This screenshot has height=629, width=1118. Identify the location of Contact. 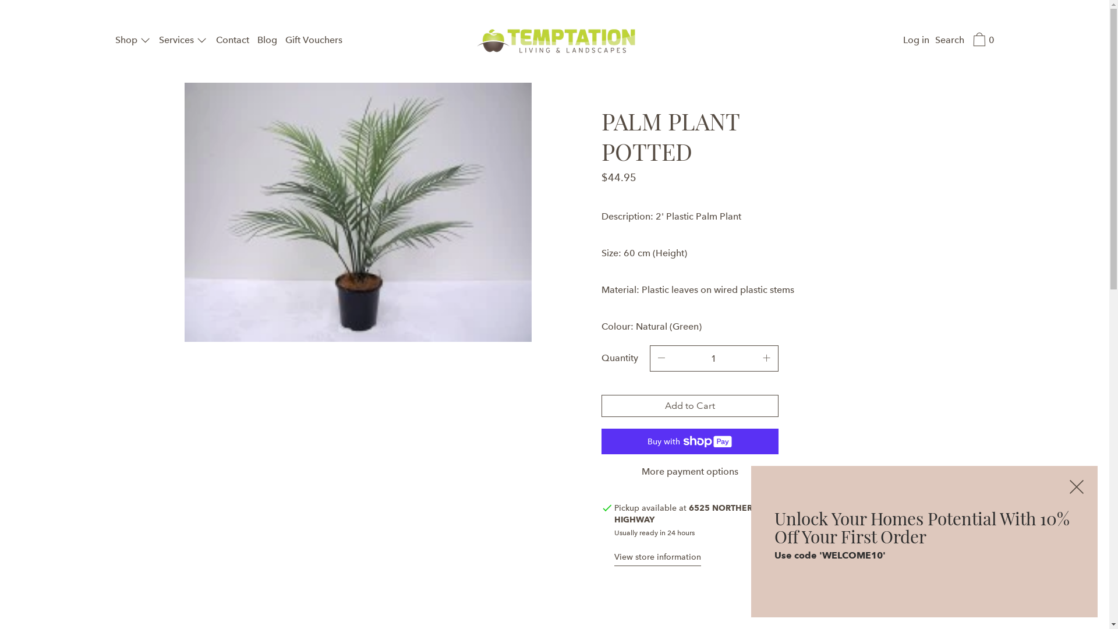
(232, 41).